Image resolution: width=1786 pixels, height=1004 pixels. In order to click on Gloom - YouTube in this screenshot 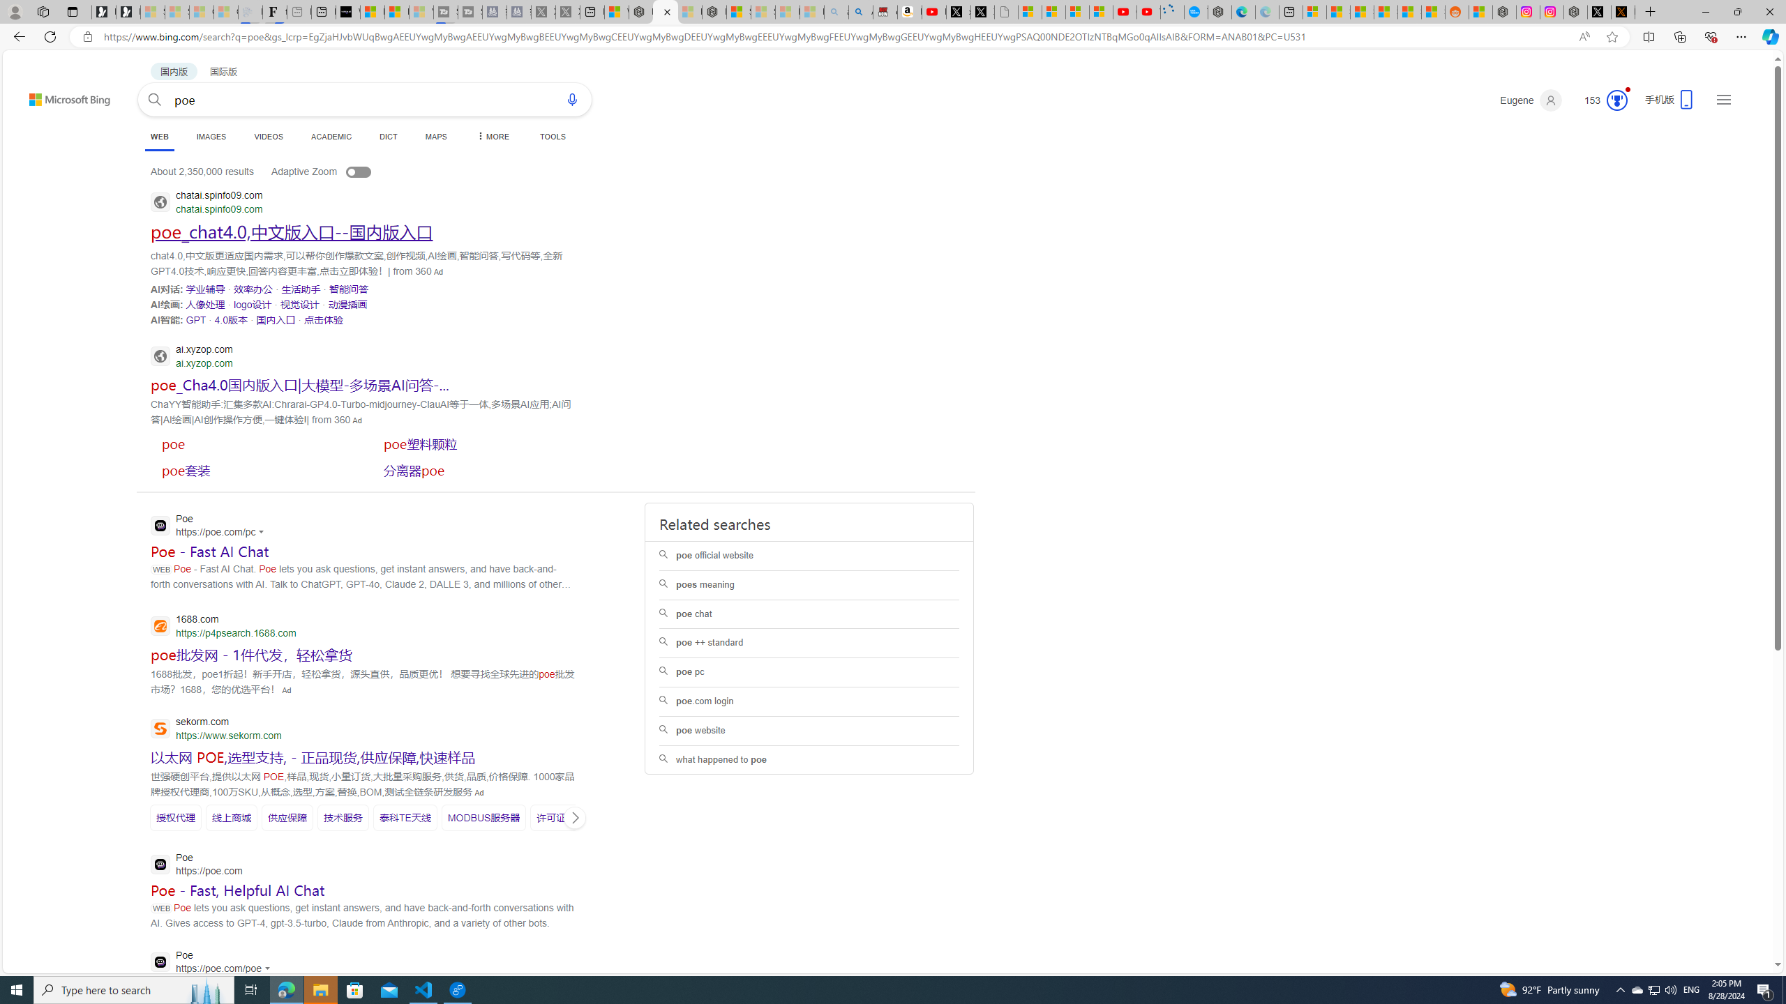, I will do `click(1125, 12)`.